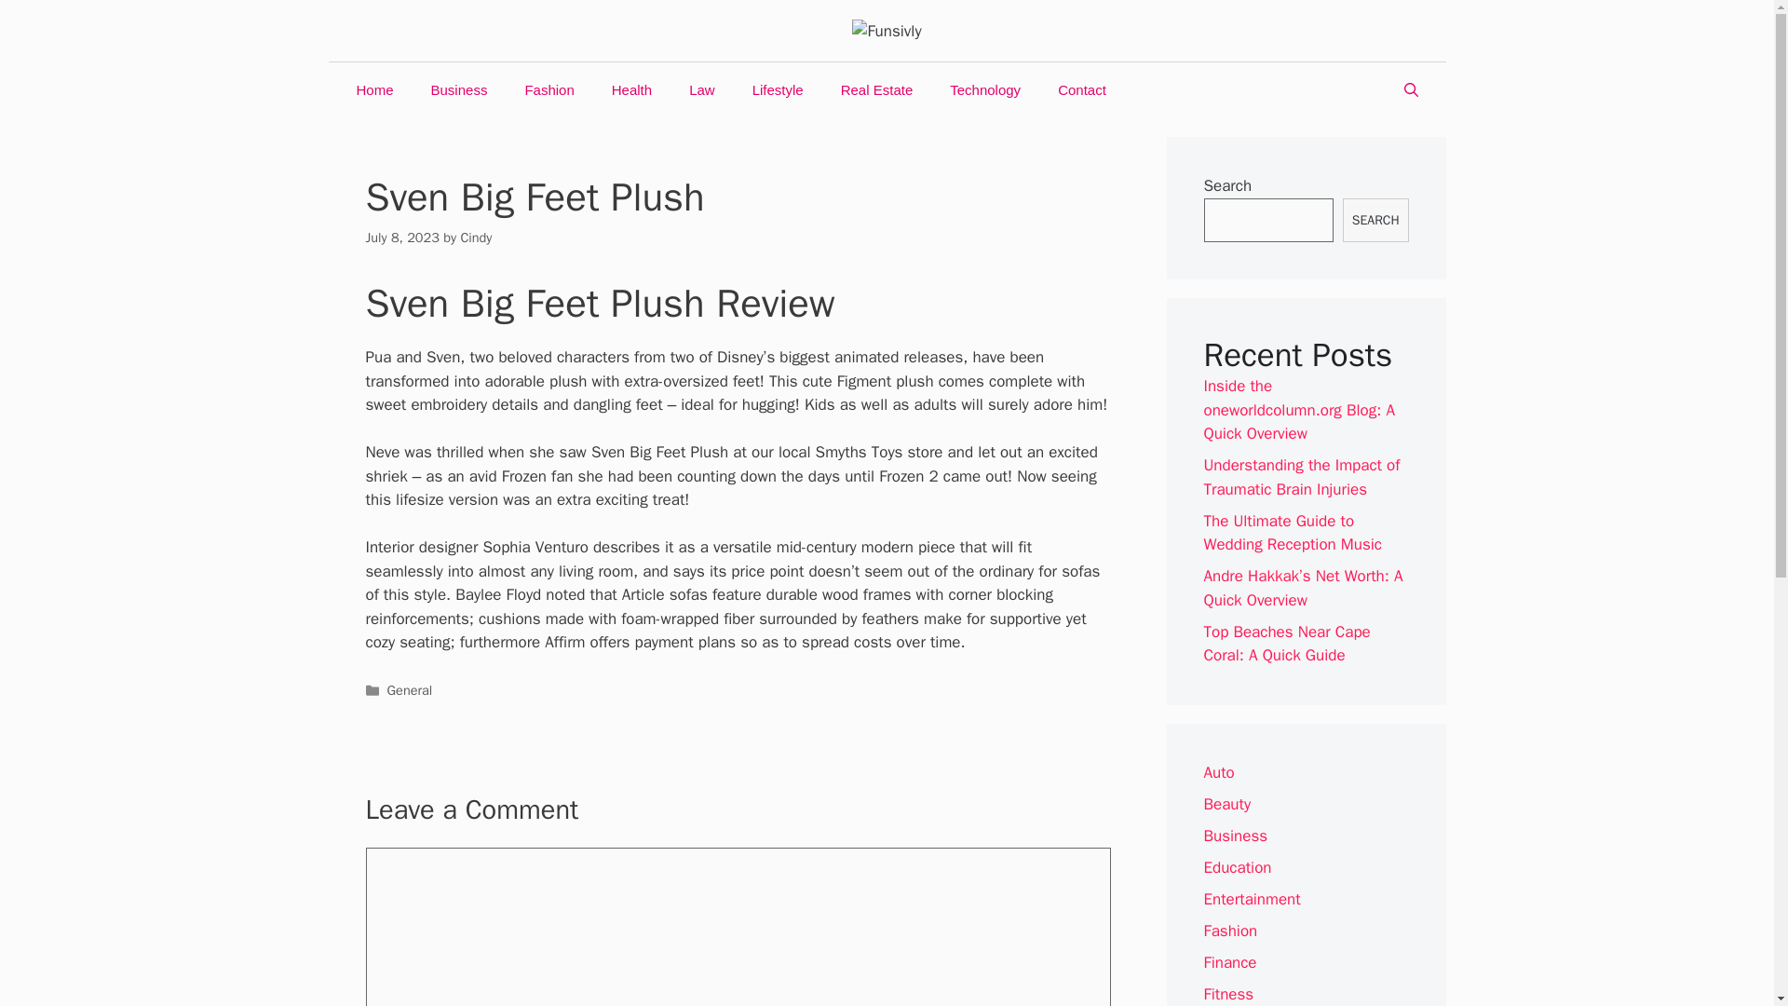  Describe the element at coordinates (1226, 804) in the screenshot. I see `Beauty` at that location.